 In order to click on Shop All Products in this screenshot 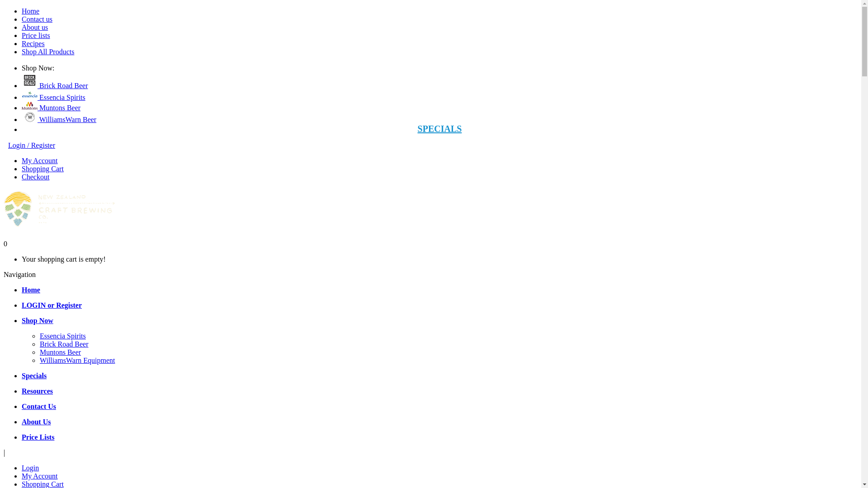, I will do `click(48, 52)`.